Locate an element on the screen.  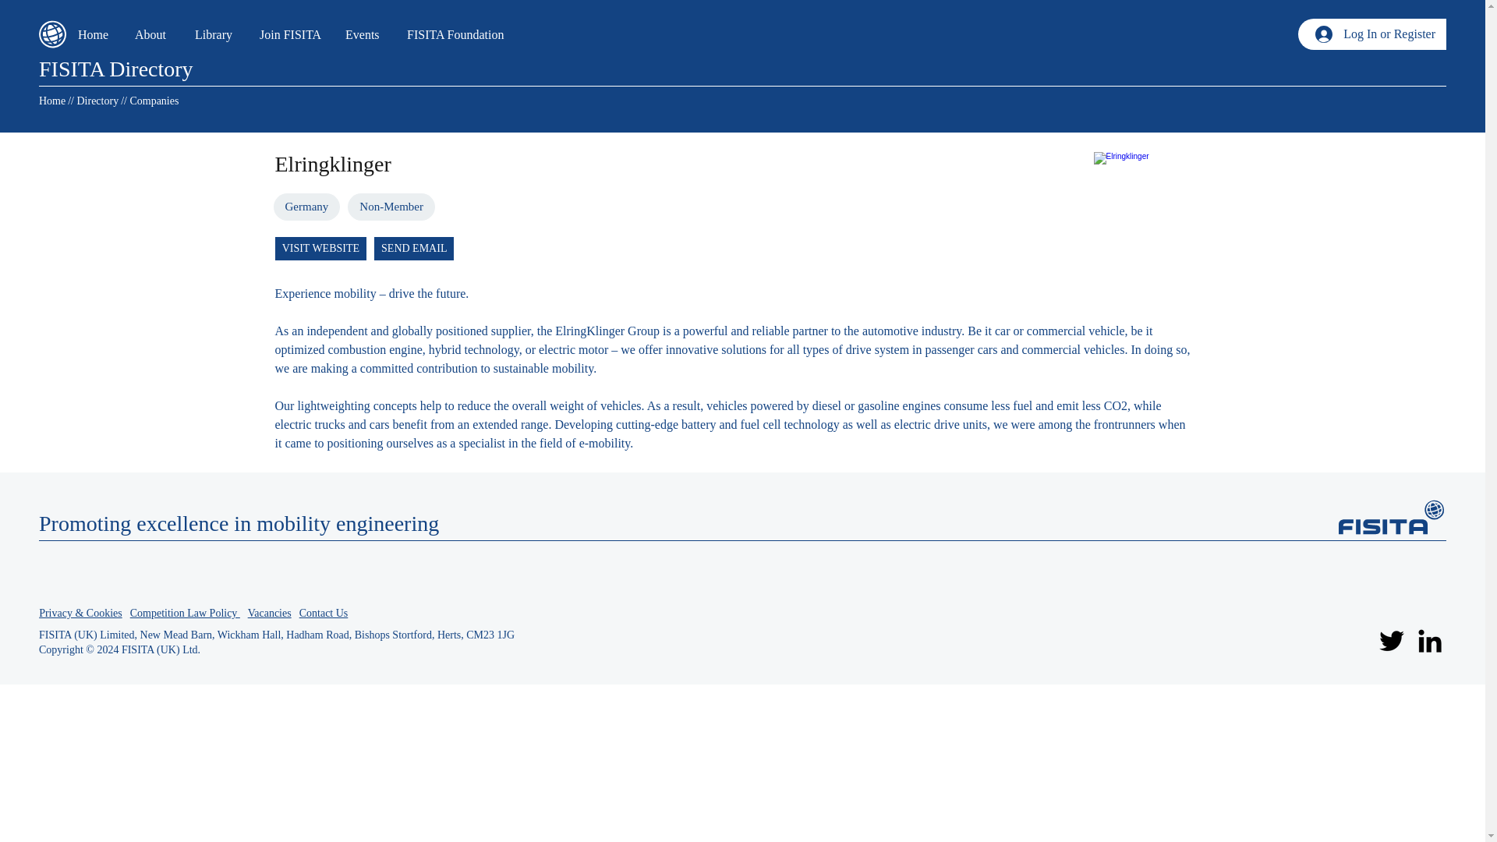
Home is located at coordinates (94, 34).